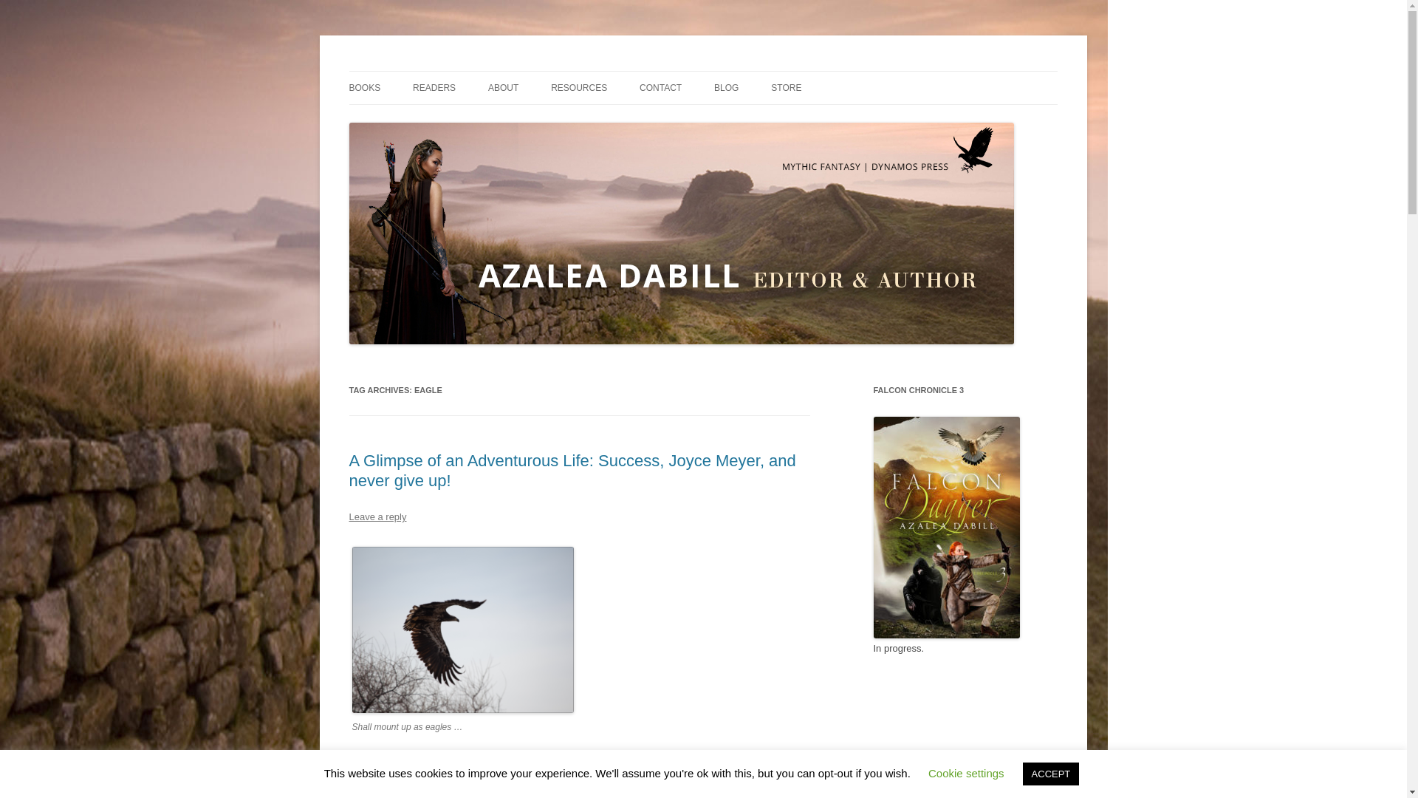  What do you see at coordinates (377, 517) in the screenshot?
I see `Leave a reply` at bounding box center [377, 517].